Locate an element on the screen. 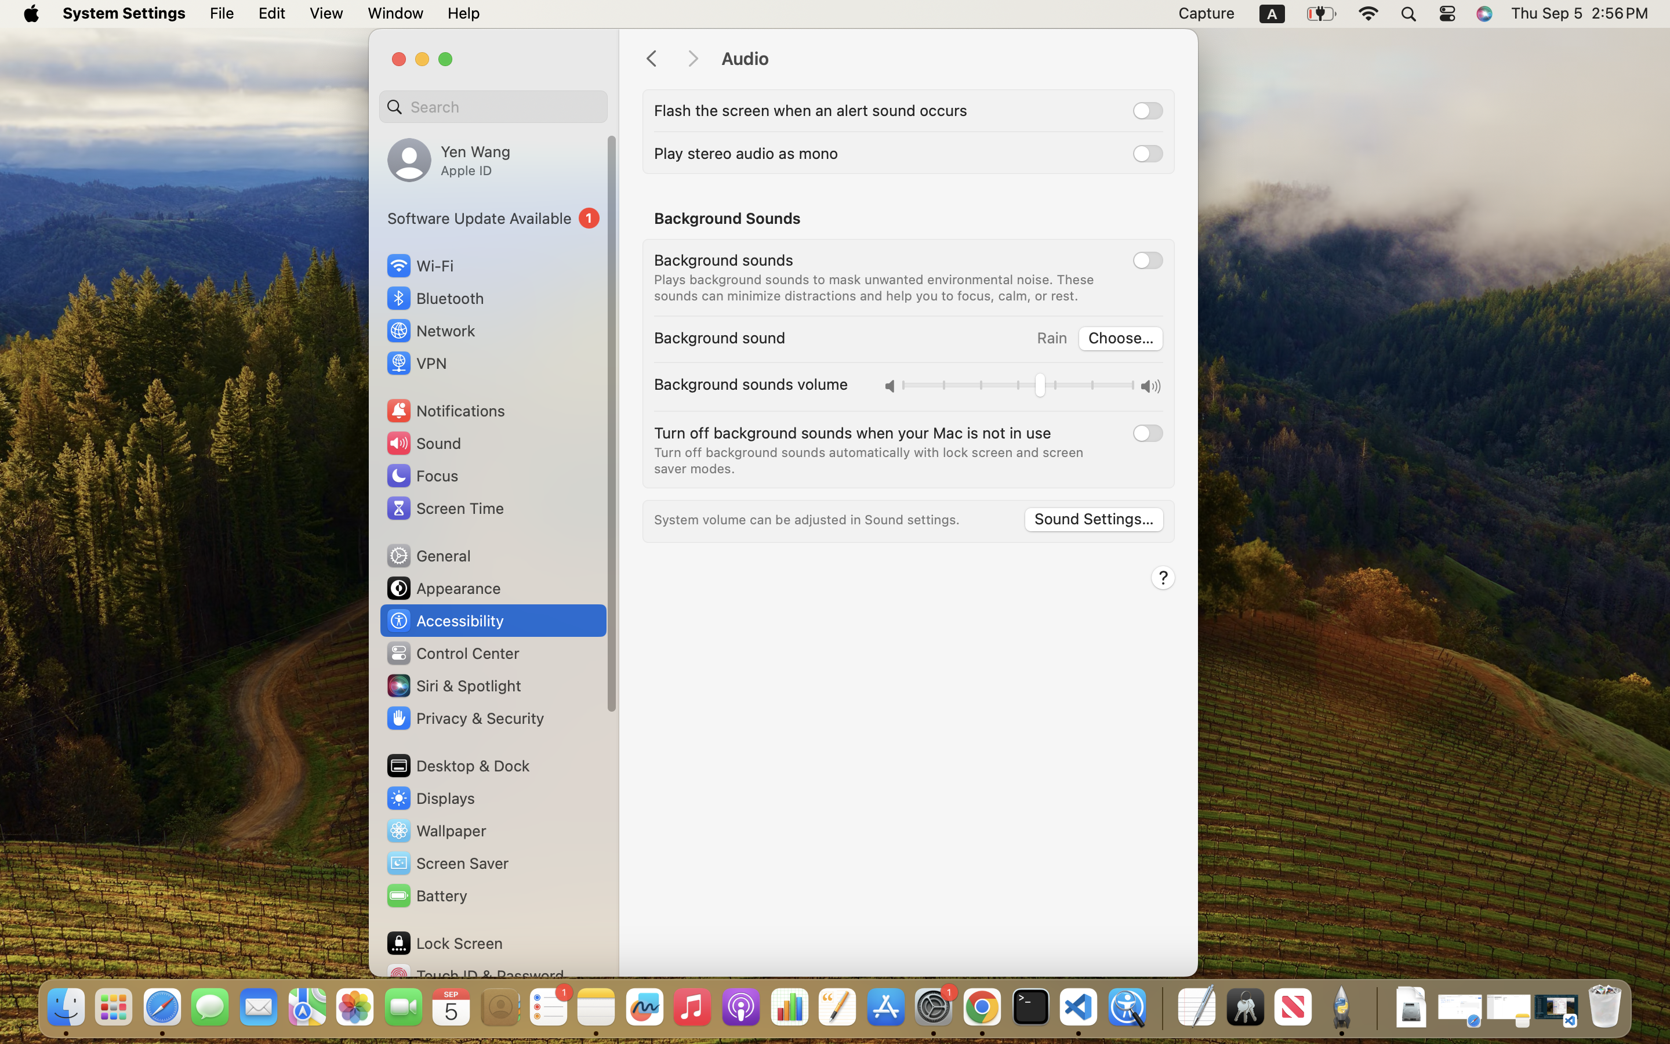 The width and height of the screenshot is (1670, 1044). Siri & Spotlight is located at coordinates (453, 686).